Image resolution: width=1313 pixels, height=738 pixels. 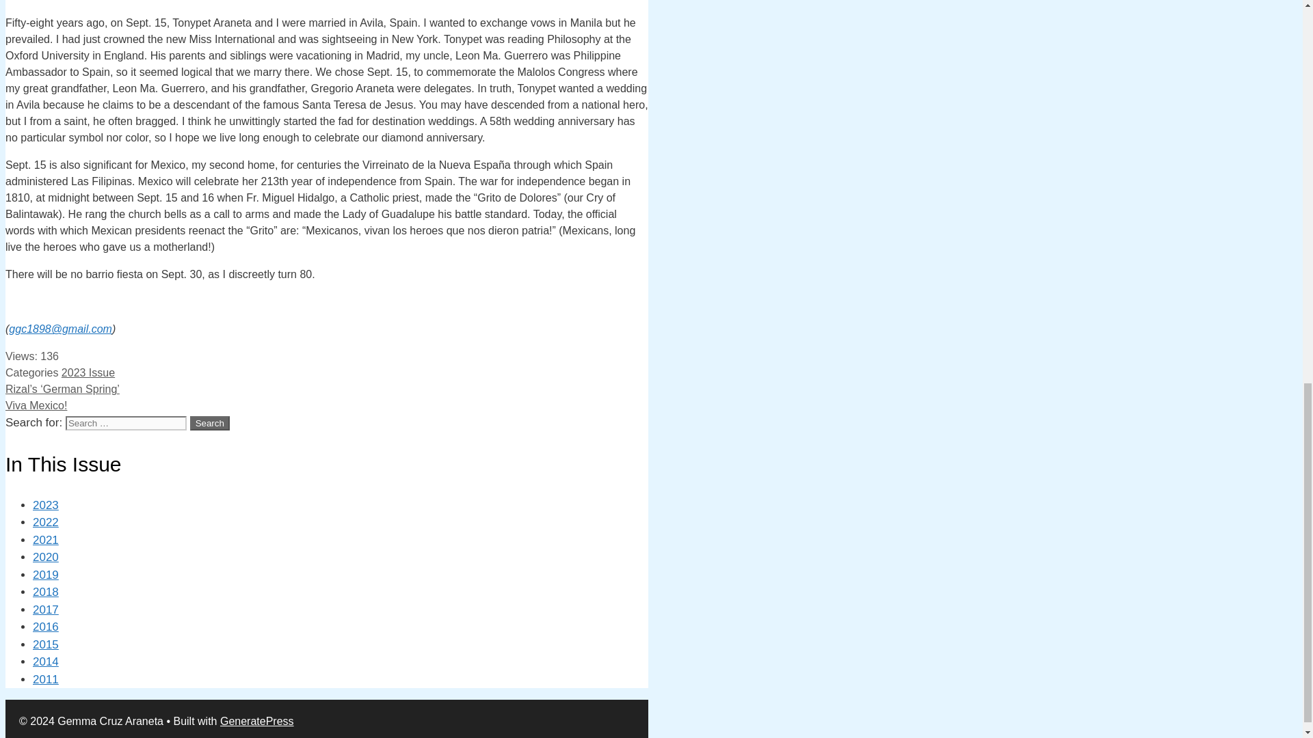 I want to click on 2020, so click(x=46, y=557).